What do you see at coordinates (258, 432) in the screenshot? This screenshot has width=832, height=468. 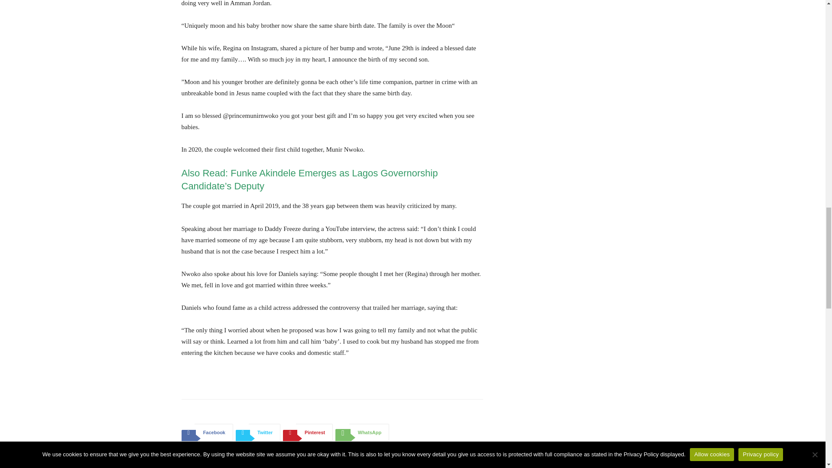 I see `Twitter` at bounding box center [258, 432].